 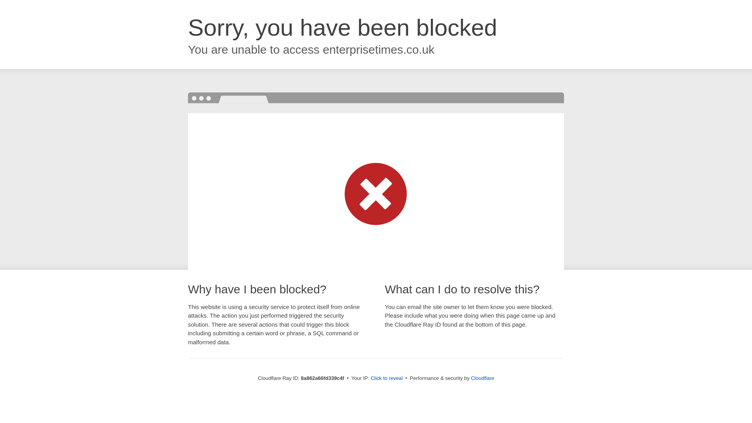 What do you see at coordinates (482, 378) in the screenshot?
I see `Cloudflare` at bounding box center [482, 378].